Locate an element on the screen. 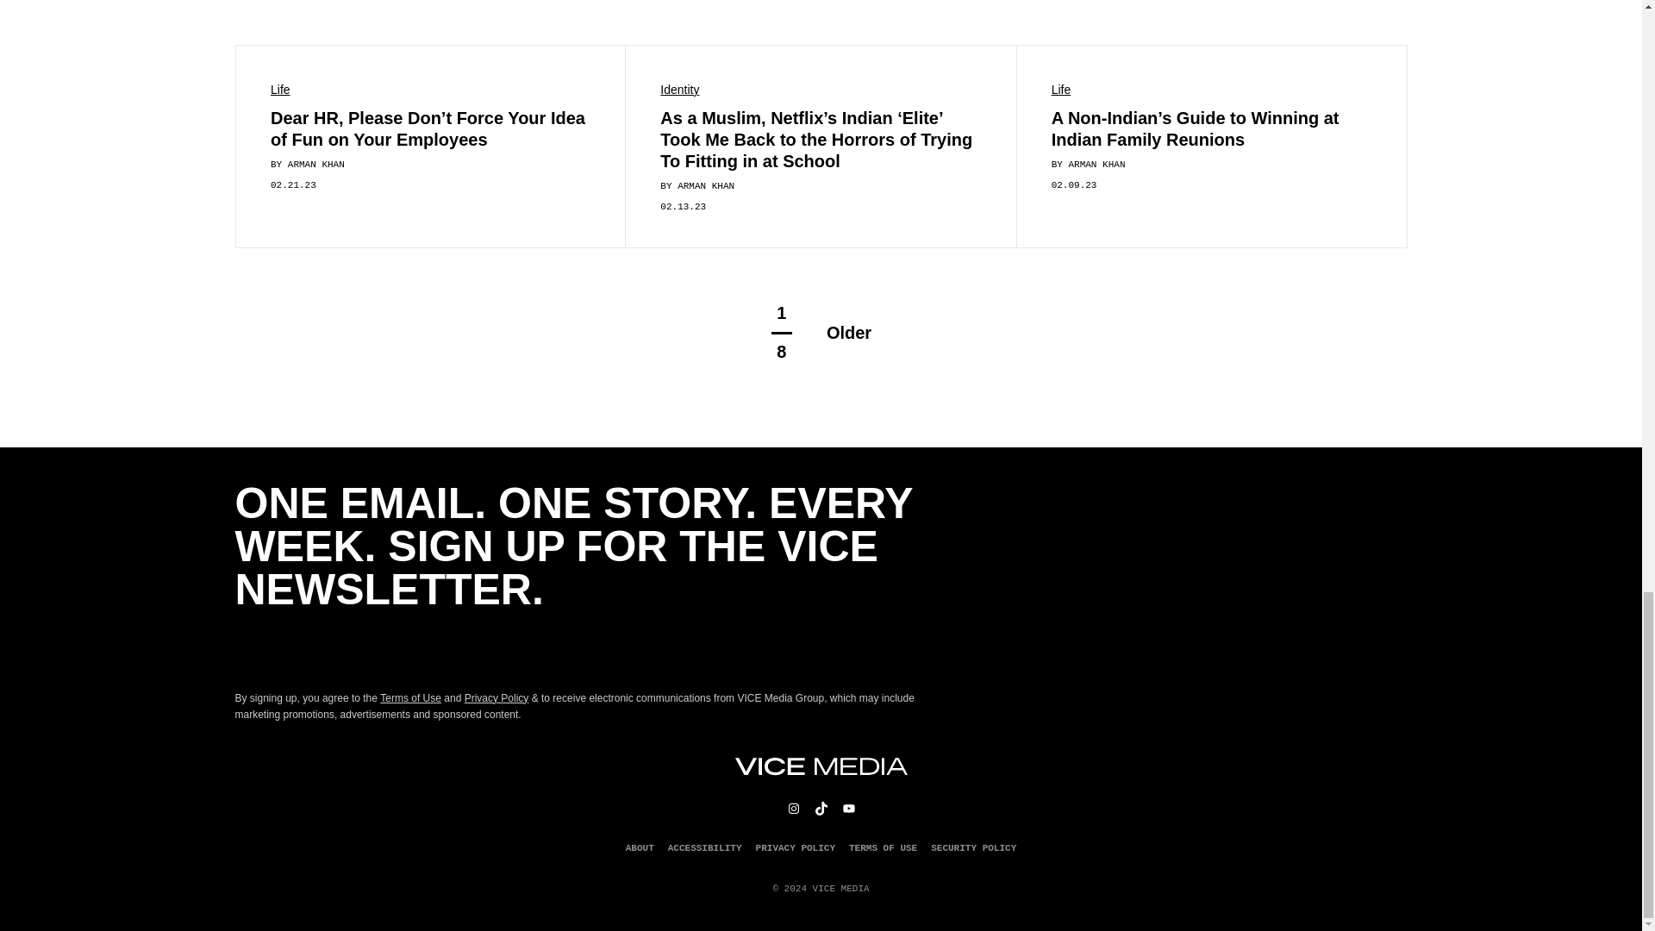  Posts by Arman Khan is located at coordinates (705, 186).